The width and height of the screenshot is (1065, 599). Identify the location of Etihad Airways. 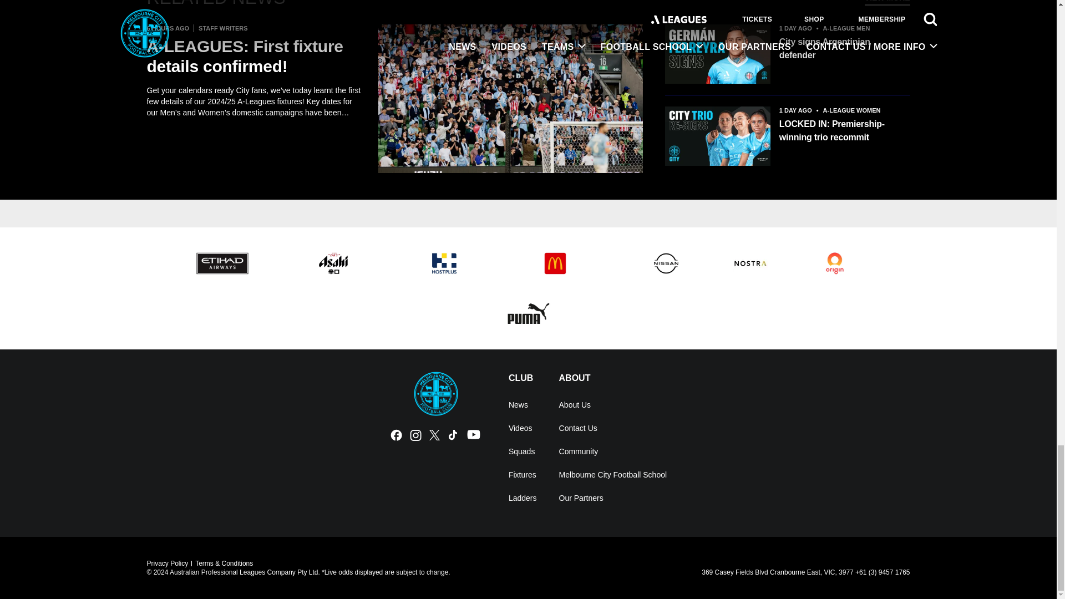
(222, 263).